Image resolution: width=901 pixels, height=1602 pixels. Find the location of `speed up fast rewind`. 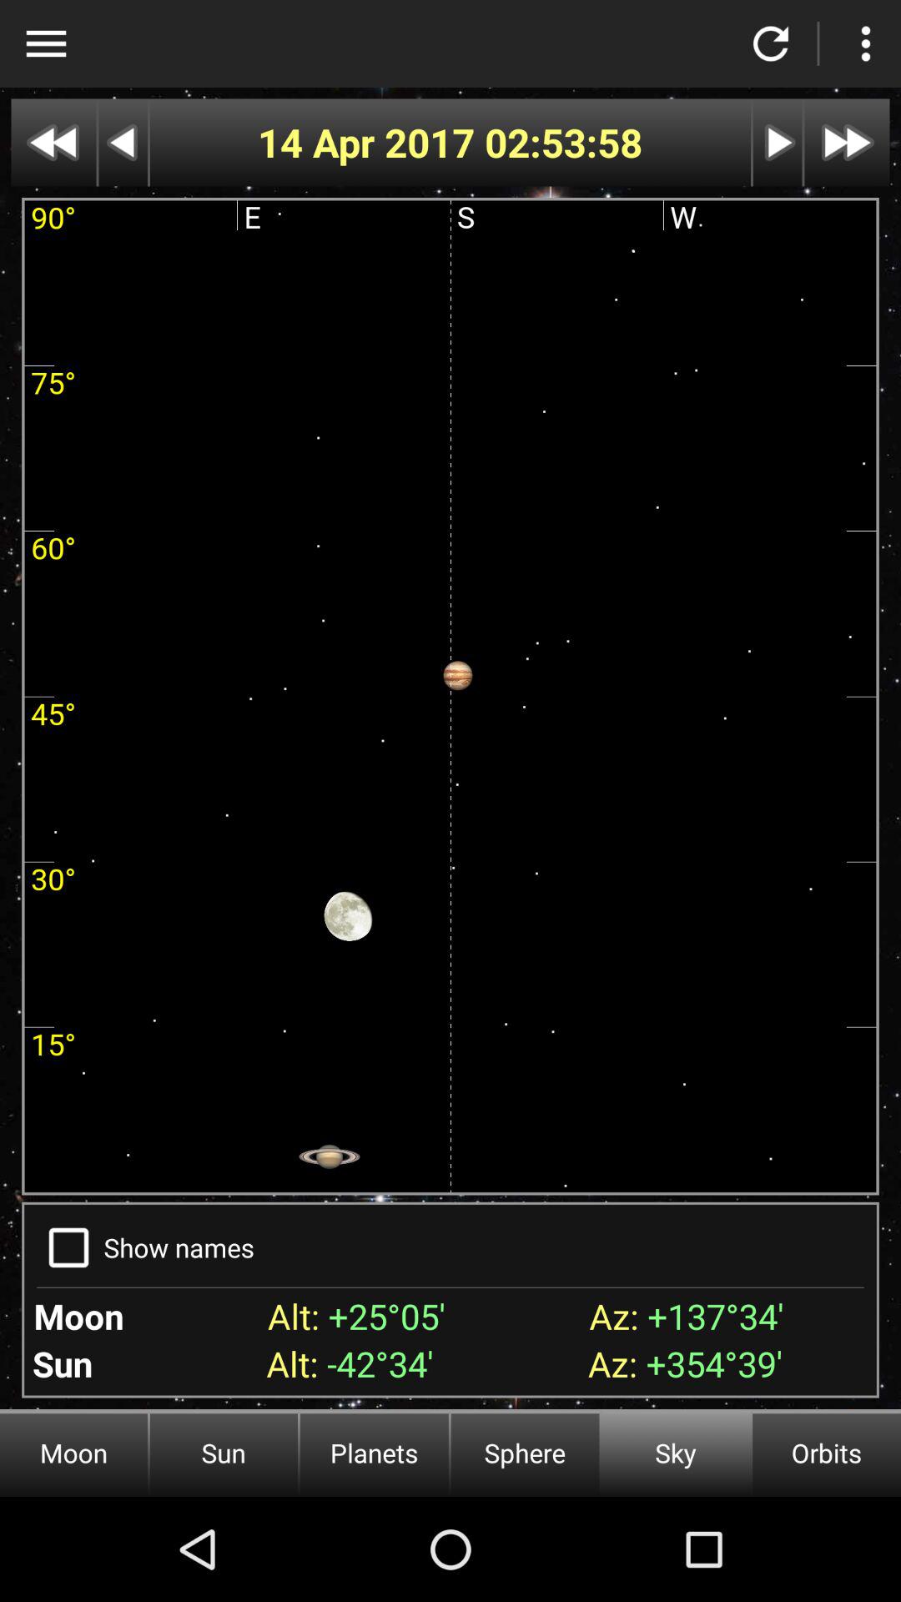

speed up fast rewind is located at coordinates (53, 142).